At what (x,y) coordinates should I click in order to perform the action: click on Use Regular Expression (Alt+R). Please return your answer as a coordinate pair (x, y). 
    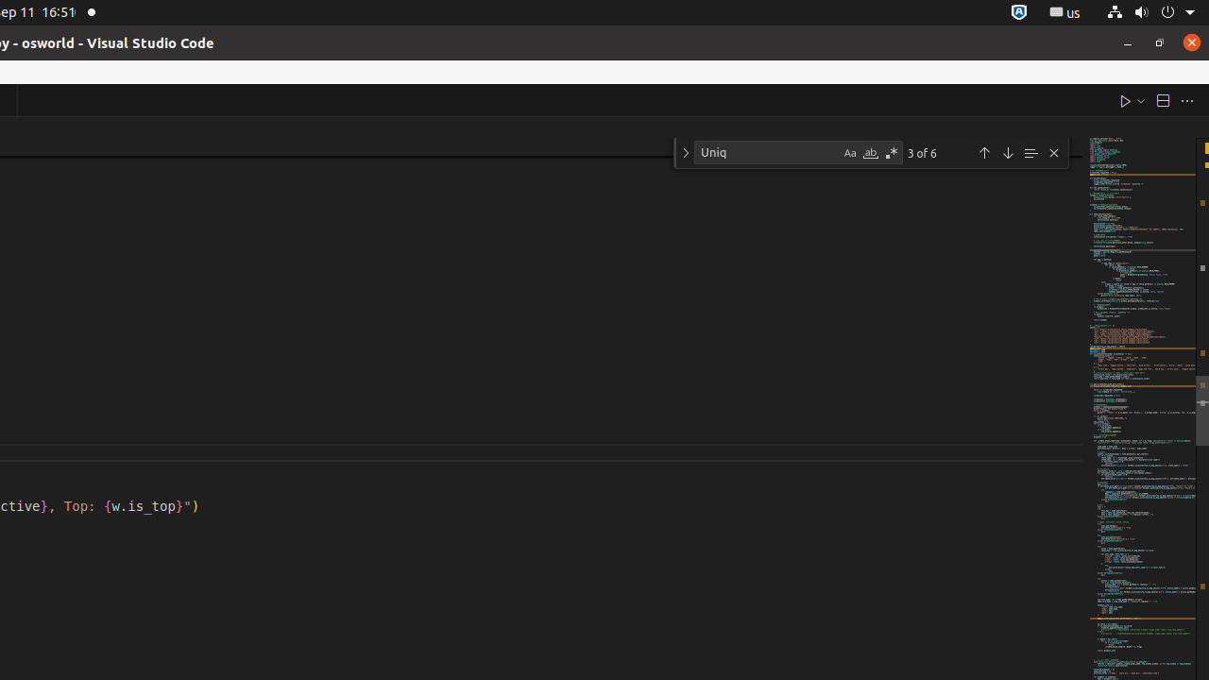
    Looking at the image, I should click on (892, 153).